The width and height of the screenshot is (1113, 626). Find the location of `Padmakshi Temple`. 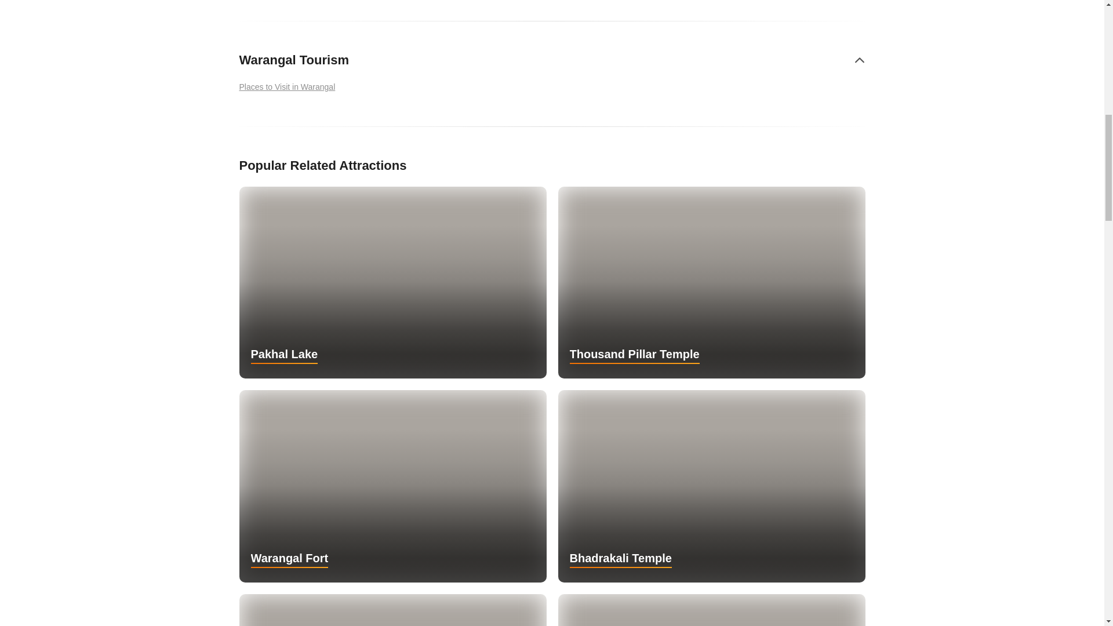

Padmakshi Temple is located at coordinates (711, 610).